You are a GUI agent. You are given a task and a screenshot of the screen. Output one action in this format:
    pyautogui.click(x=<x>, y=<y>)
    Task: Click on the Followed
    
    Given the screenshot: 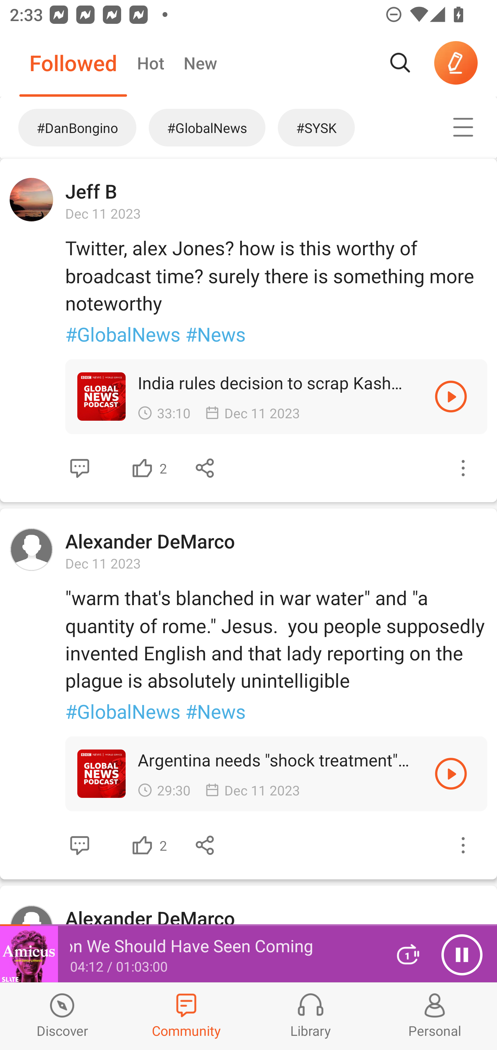 What is the action you would take?
    pyautogui.click(x=73, y=63)
    